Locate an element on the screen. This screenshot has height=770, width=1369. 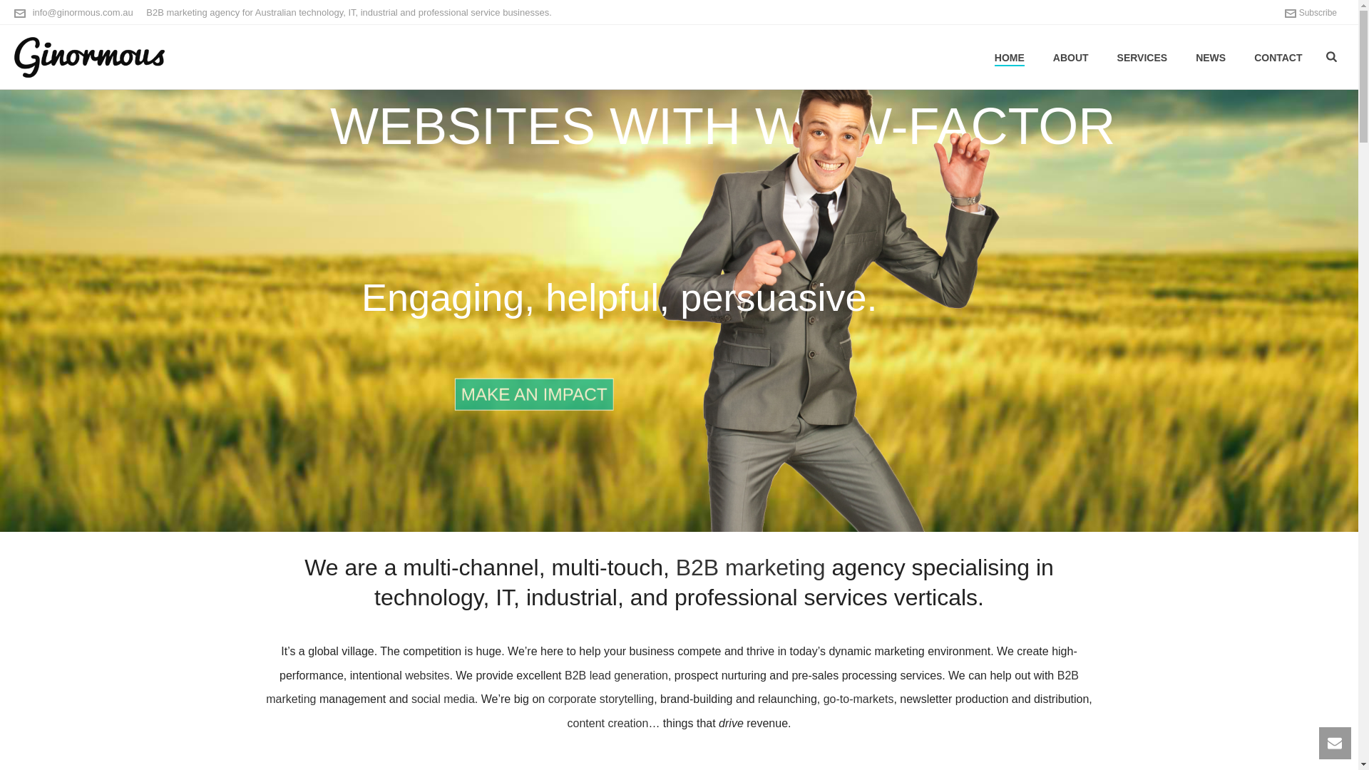
Subscribe is located at coordinates (1311, 13).